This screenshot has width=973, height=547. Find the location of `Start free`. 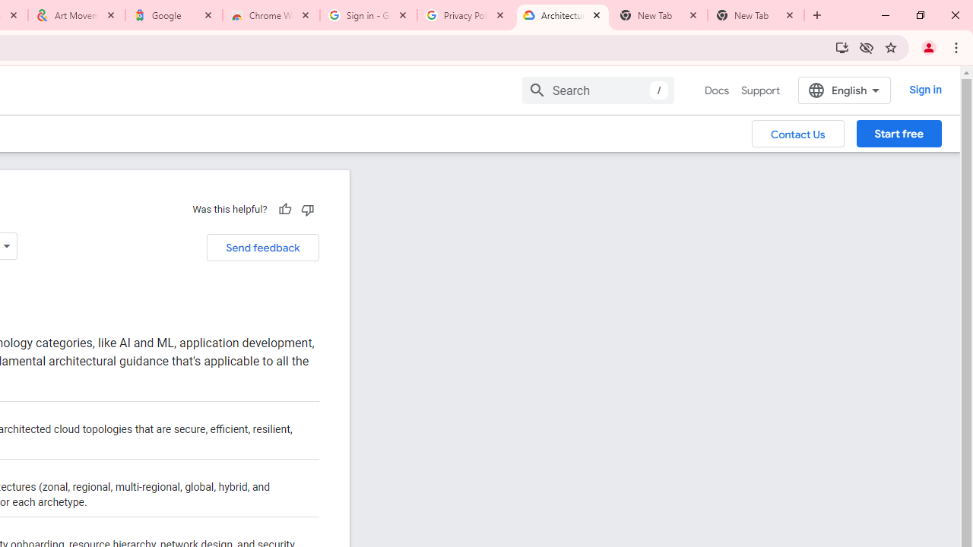

Start free is located at coordinates (899, 133).